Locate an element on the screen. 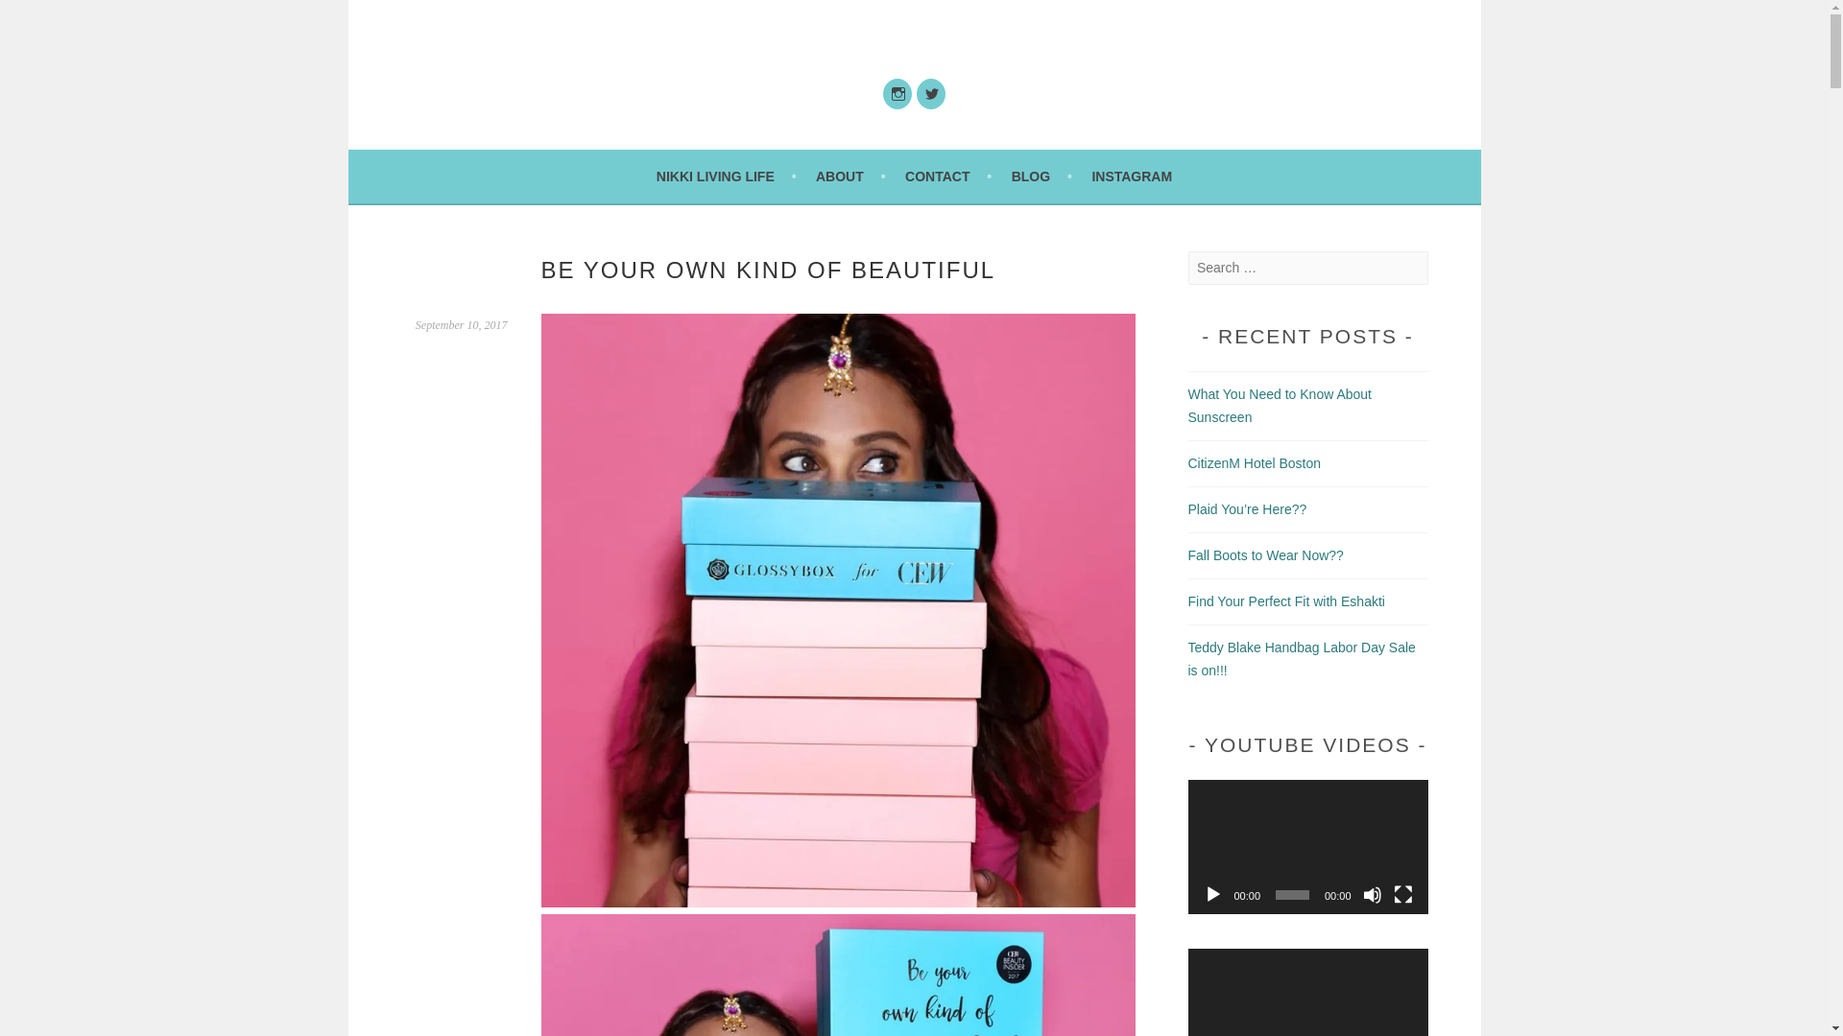 This screenshot has height=1036, width=1843. Mute is located at coordinates (1373, 894).